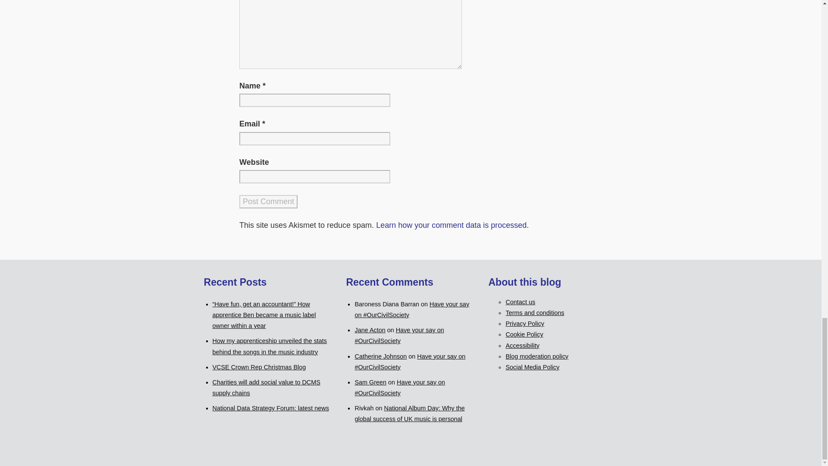  Describe the element at coordinates (451, 225) in the screenshot. I see `Learn how your comment data is processed` at that location.